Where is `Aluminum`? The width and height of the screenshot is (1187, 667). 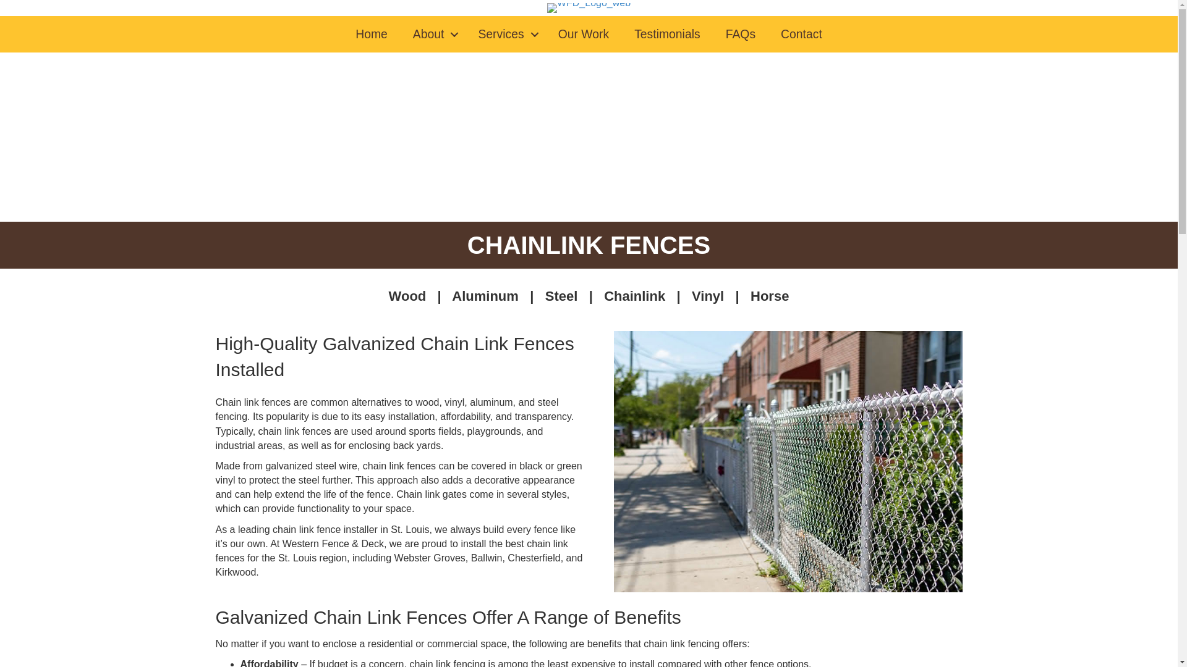 Aluminum is located at coordinates (485, 296).